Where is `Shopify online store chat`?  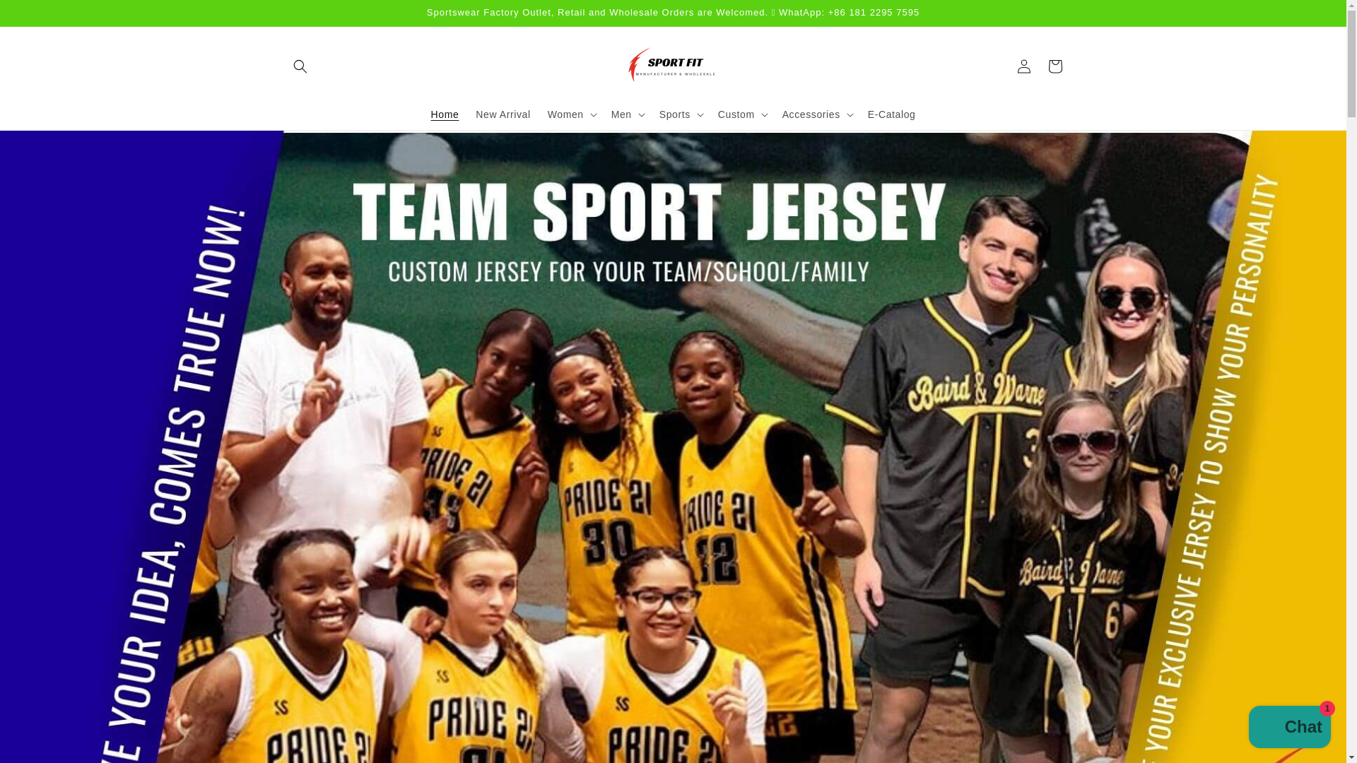 Shopify online store chat is located at coordinates (1289, 728).